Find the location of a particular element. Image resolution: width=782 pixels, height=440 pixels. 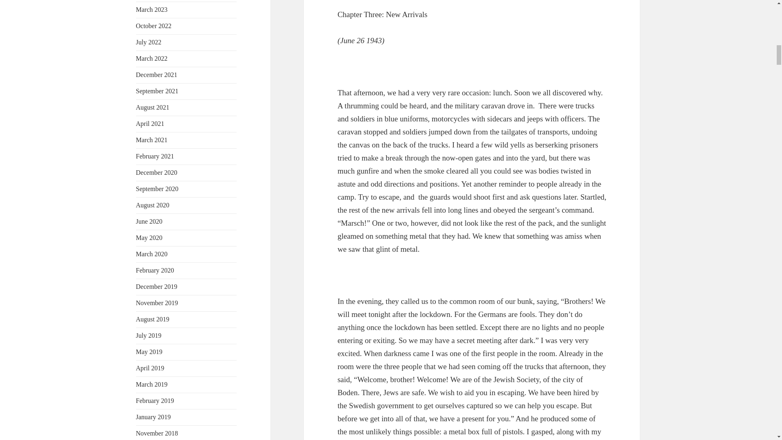

July 2022 is located at coordinates (149, 42).